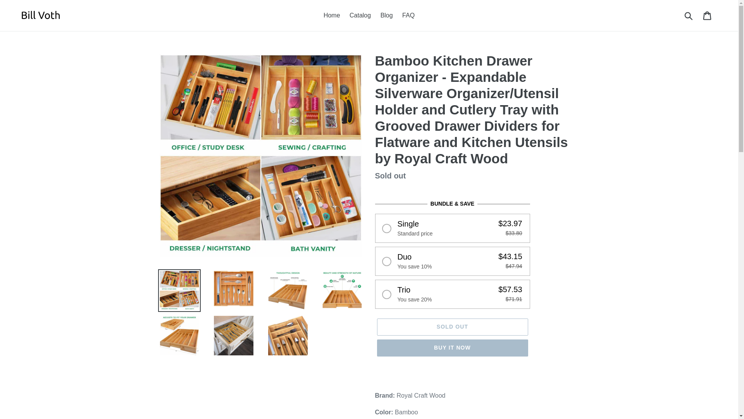 The image size is (744, 419). Describe the element at coordinates (452, 348) in the screenshot. I see `BUY IT NOW` at that location.